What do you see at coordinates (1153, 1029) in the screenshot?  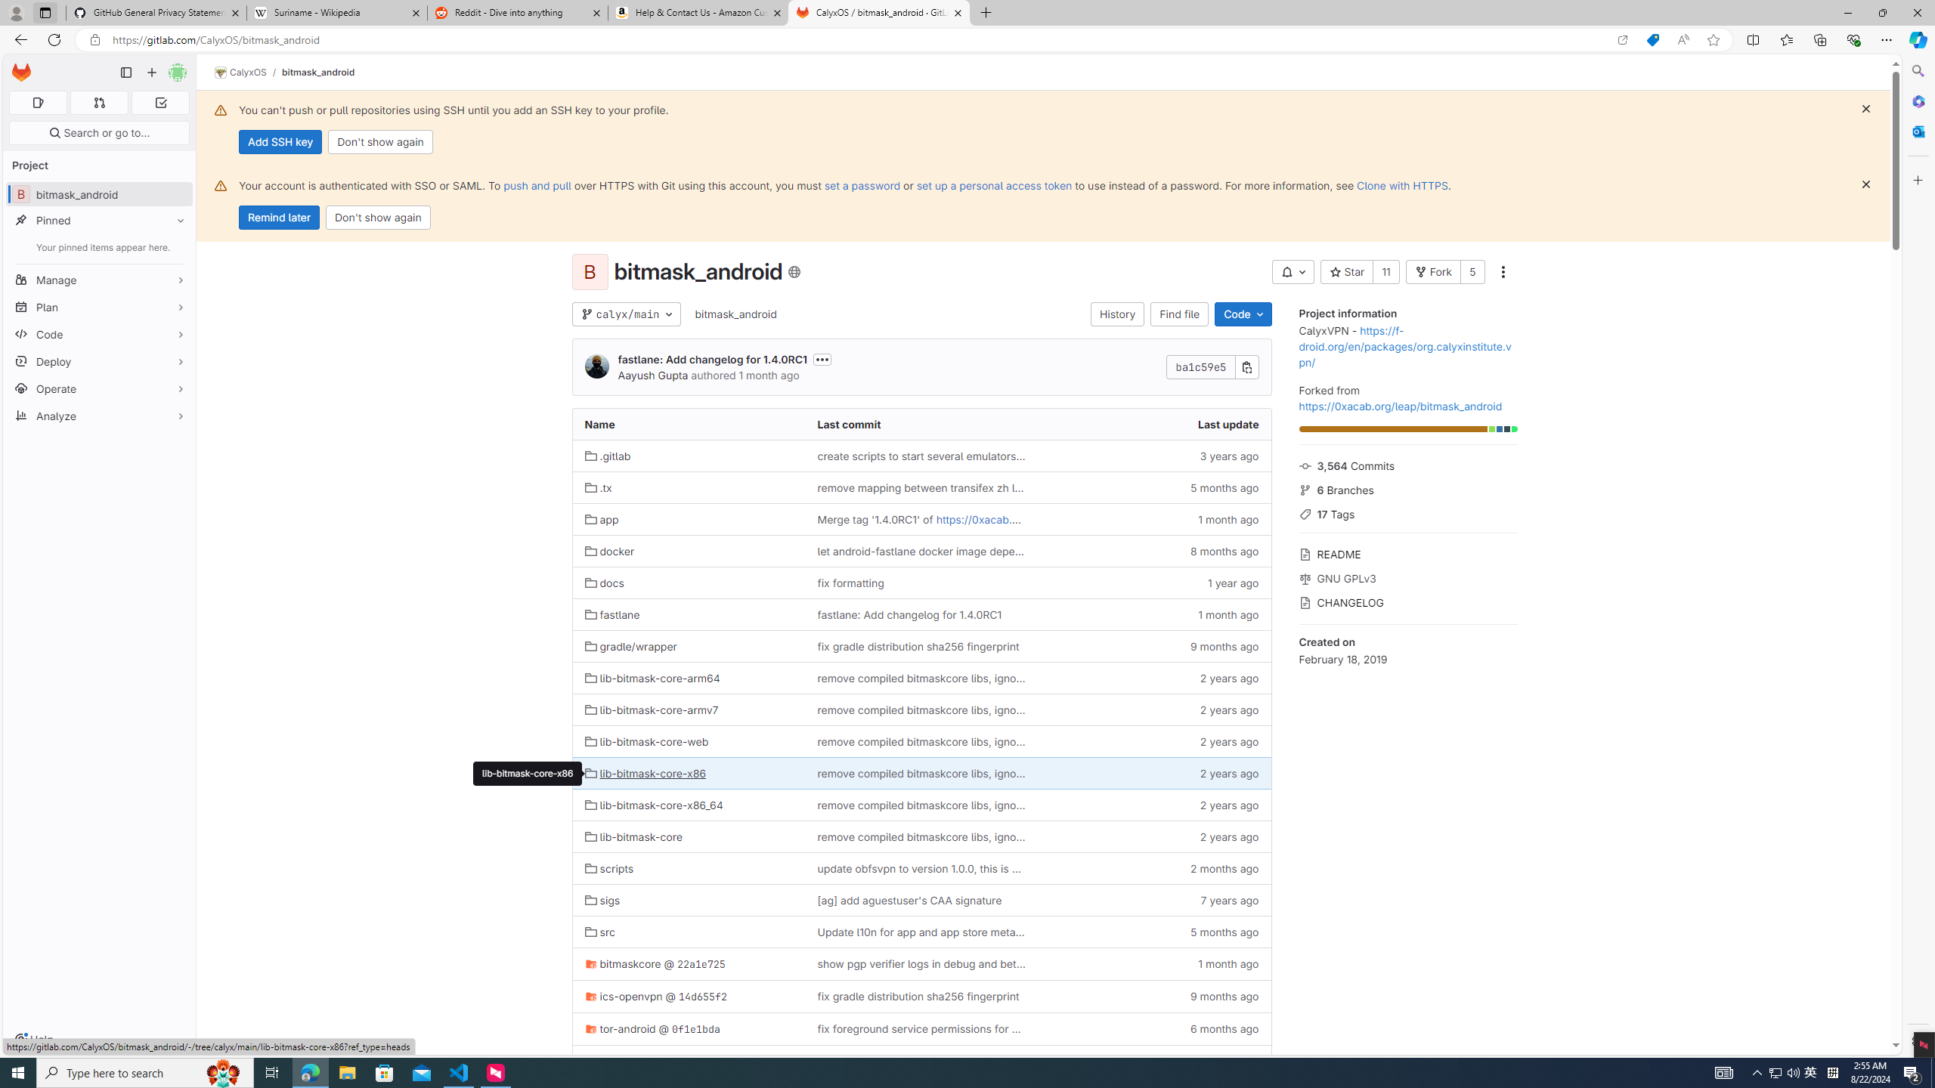 I see `6 months ago` at bounding box center [1153, 1029].